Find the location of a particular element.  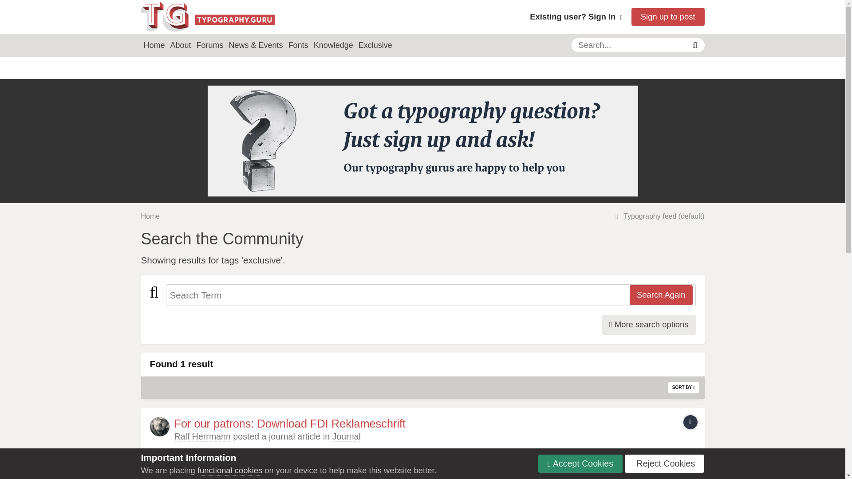

Knowledge is located at coordinates (333, 45).